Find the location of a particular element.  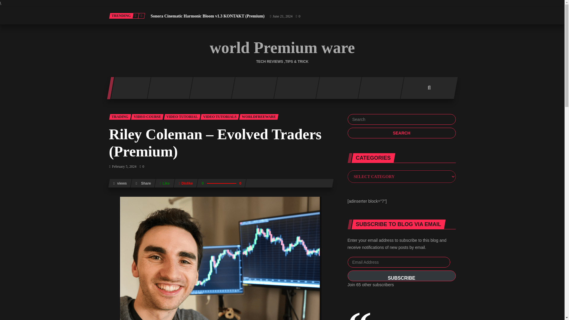

world Premium ware is located at coordinates (282, 47).